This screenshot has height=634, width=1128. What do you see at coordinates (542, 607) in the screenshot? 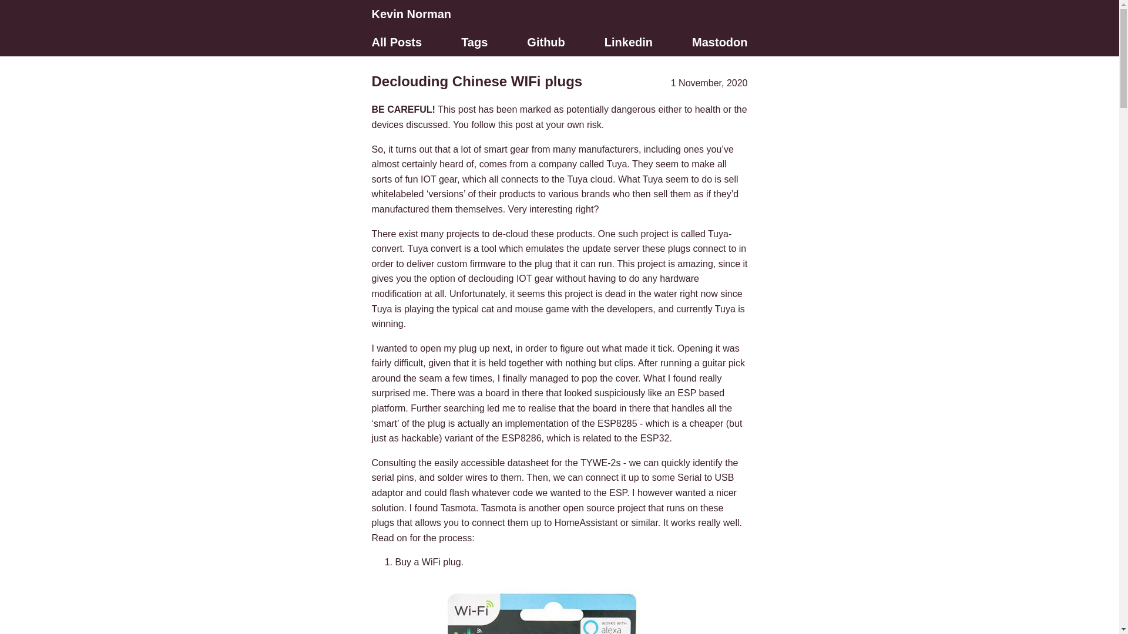
I see `plug-package` at bounding box center [542, 607].